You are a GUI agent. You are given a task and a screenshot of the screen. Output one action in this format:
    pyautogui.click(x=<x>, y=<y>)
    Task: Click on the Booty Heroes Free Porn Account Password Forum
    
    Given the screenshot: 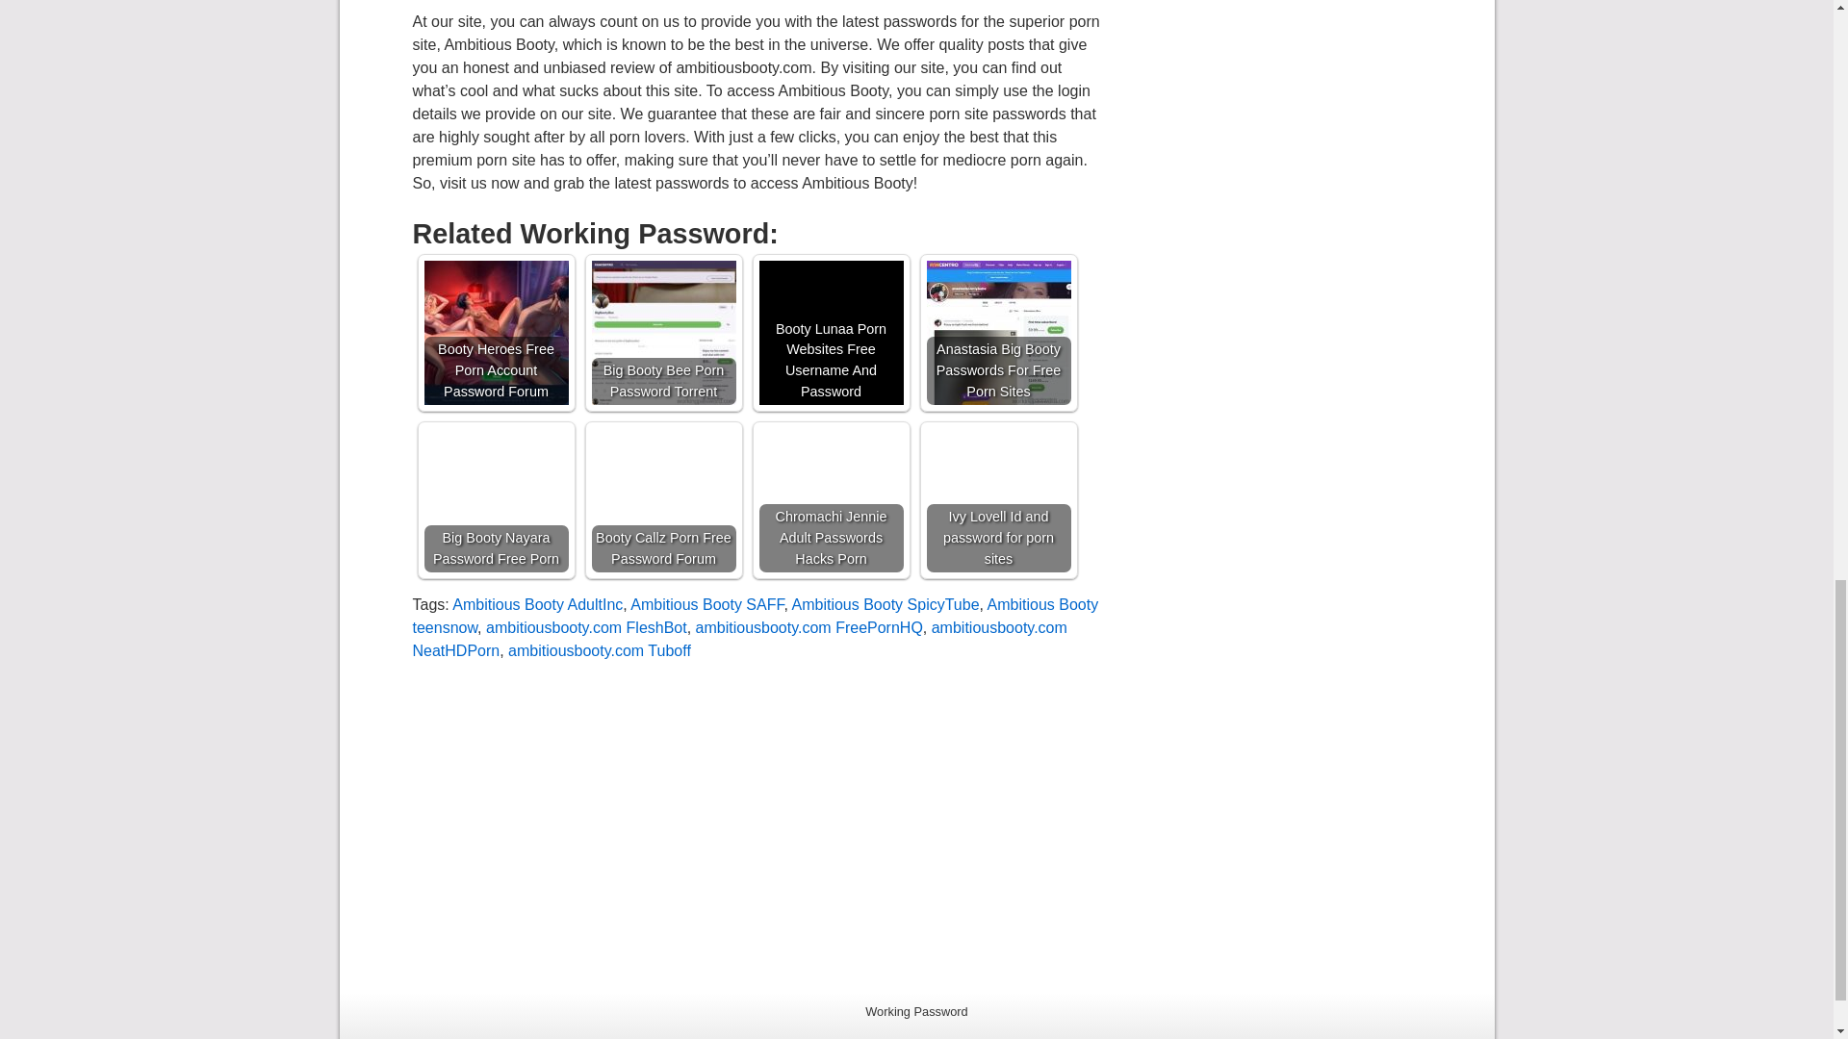 What is the action you would take?
    pyautogui.click(x=495, y=333)
    